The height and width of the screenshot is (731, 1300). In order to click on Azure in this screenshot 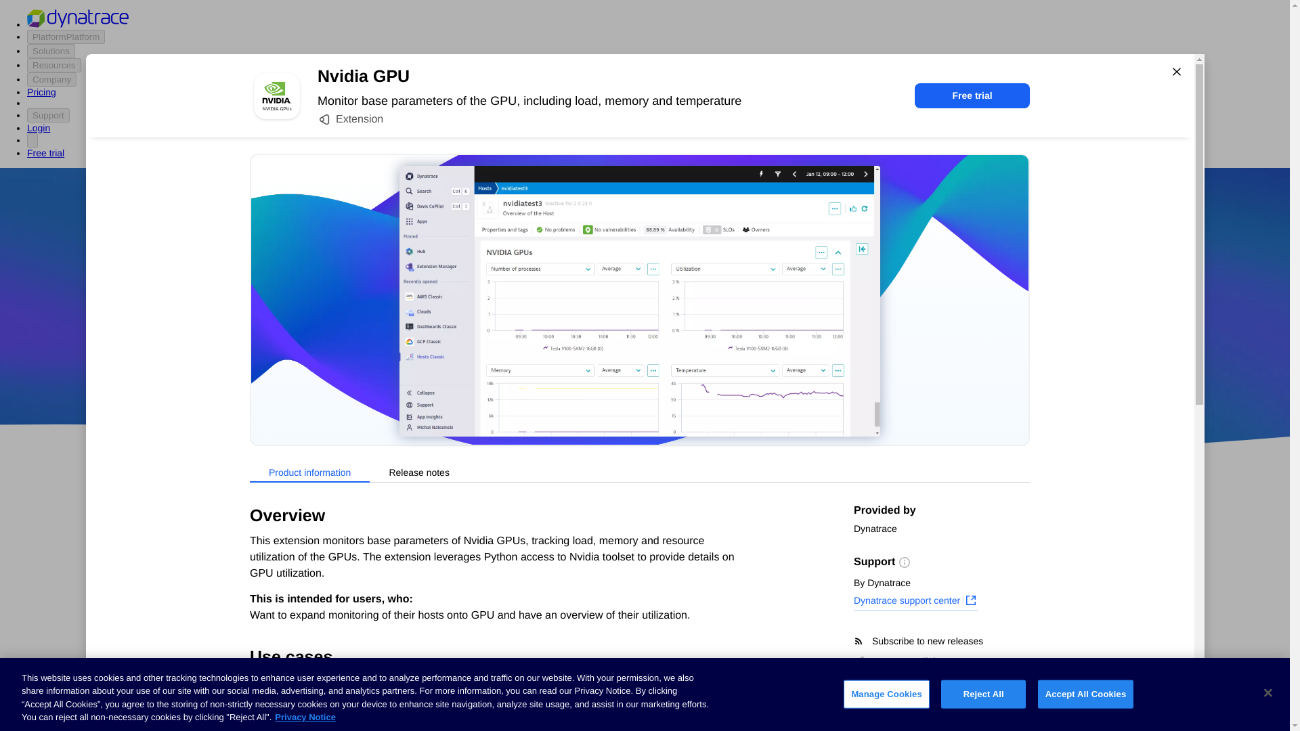, I will do `click(609, 374)`.